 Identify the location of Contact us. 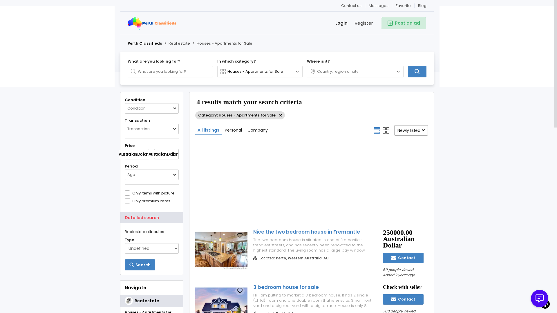
(352, 6).